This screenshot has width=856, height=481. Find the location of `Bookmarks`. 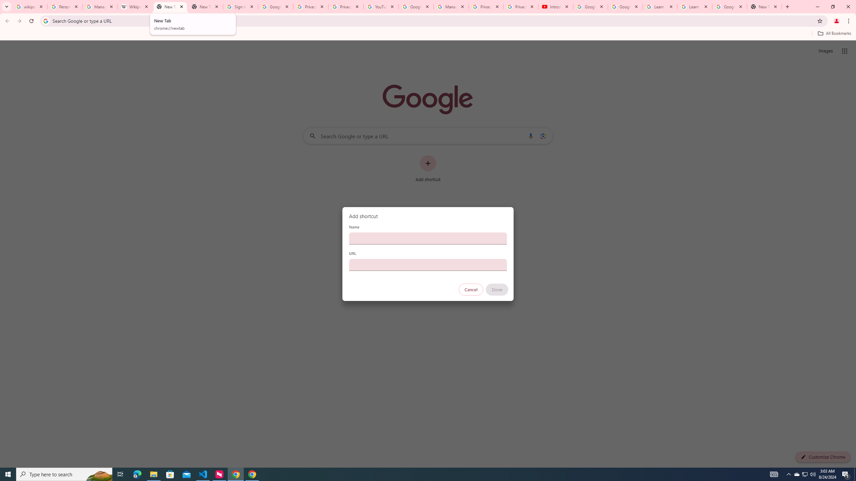

Bookmarks is located at coordinates (428, 34).